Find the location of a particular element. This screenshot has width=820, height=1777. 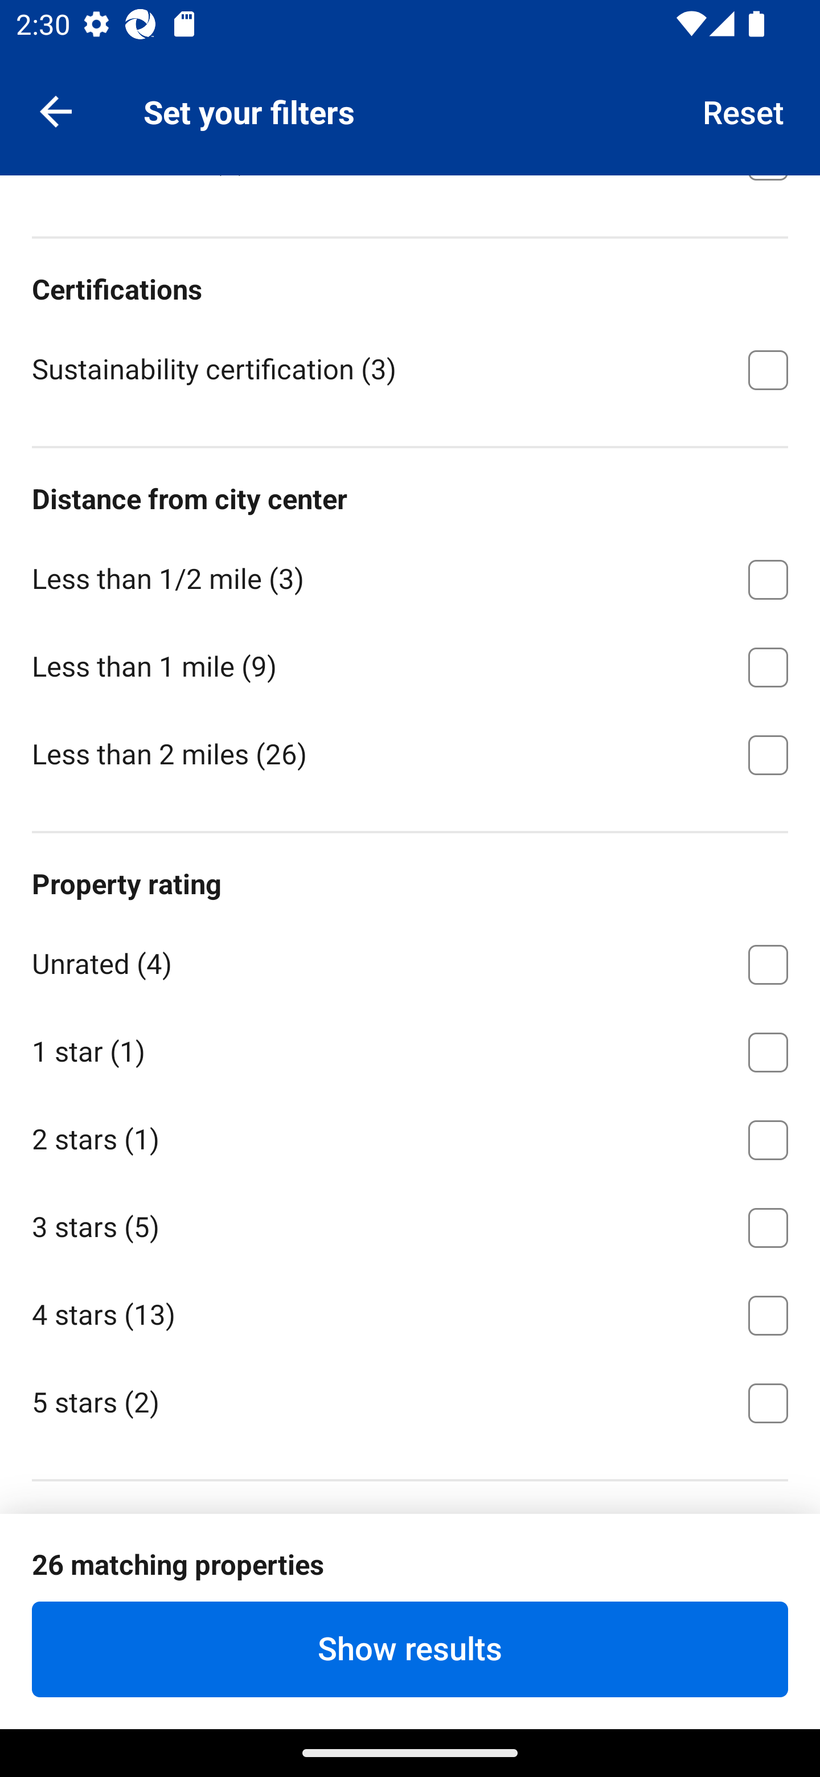

2 stars ⁦(1) is located at coordinates (410, 1136).